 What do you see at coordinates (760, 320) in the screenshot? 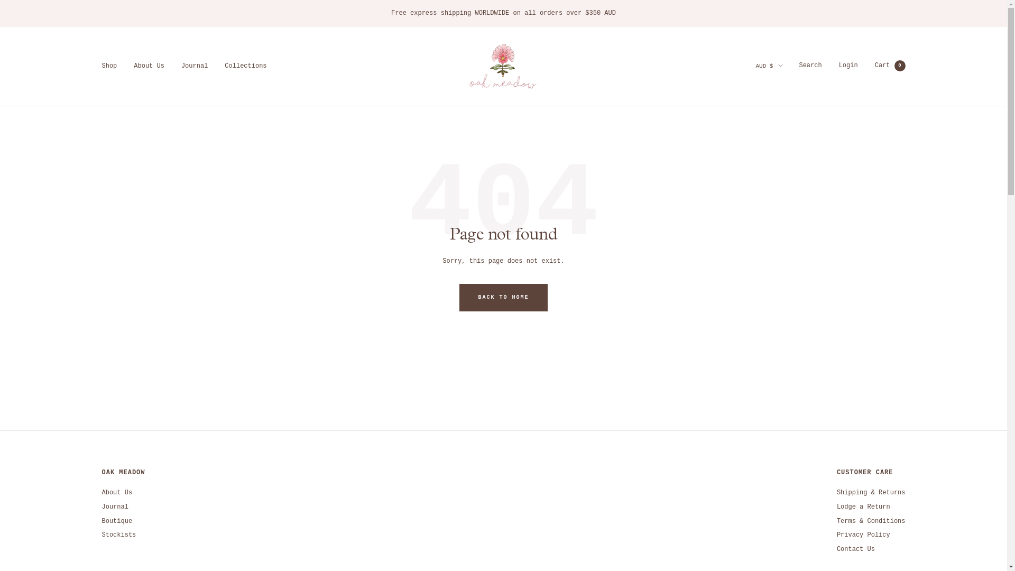
I see `BSD` at bounding box center [760, 320].